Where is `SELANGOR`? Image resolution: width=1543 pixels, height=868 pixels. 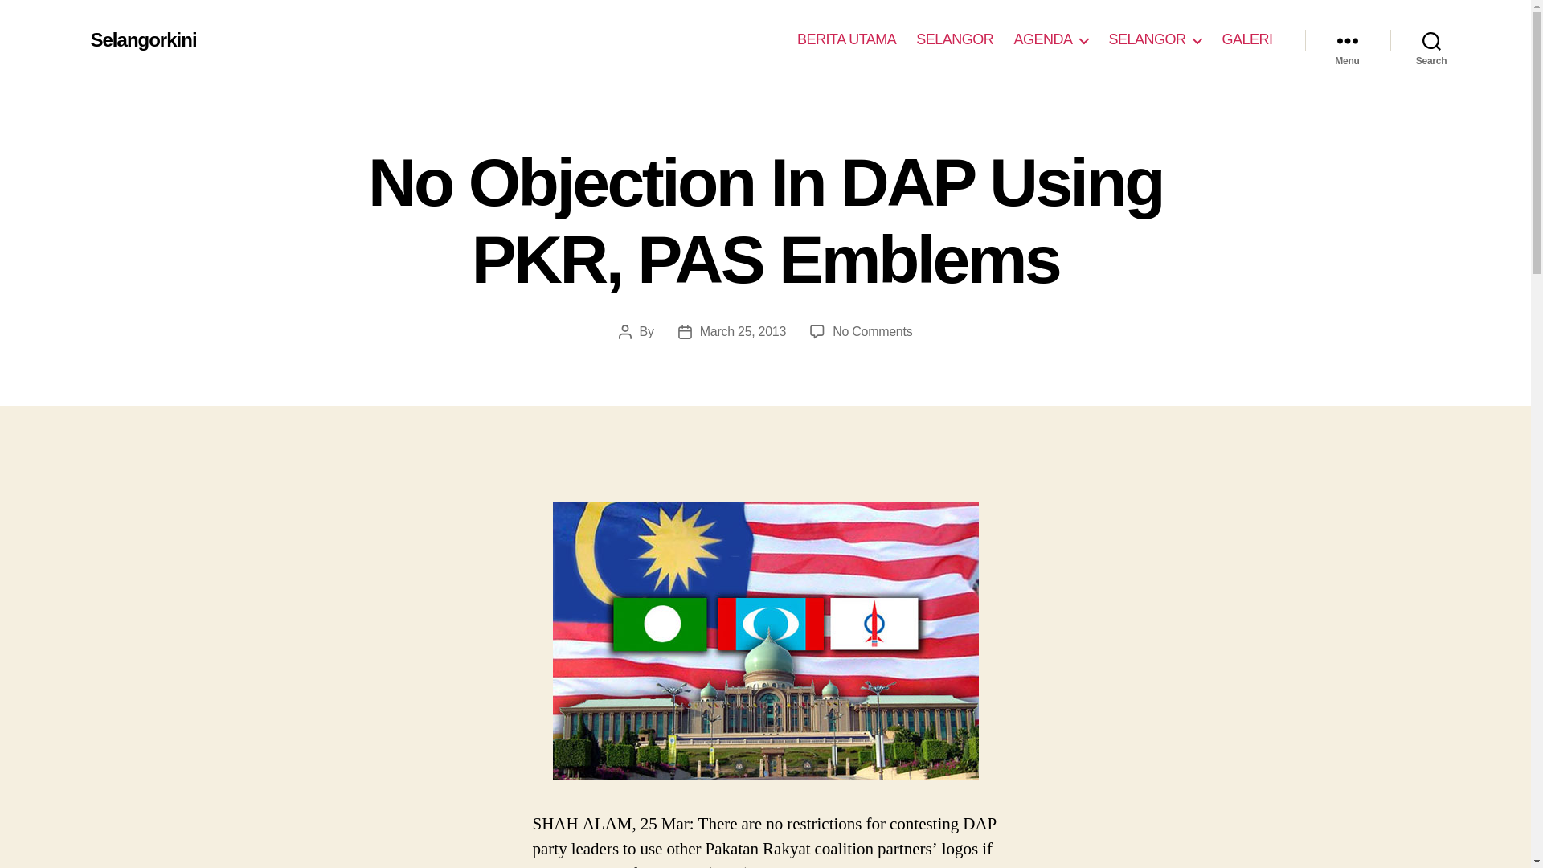 SELANGOR is located at coordinates (1154, 39).